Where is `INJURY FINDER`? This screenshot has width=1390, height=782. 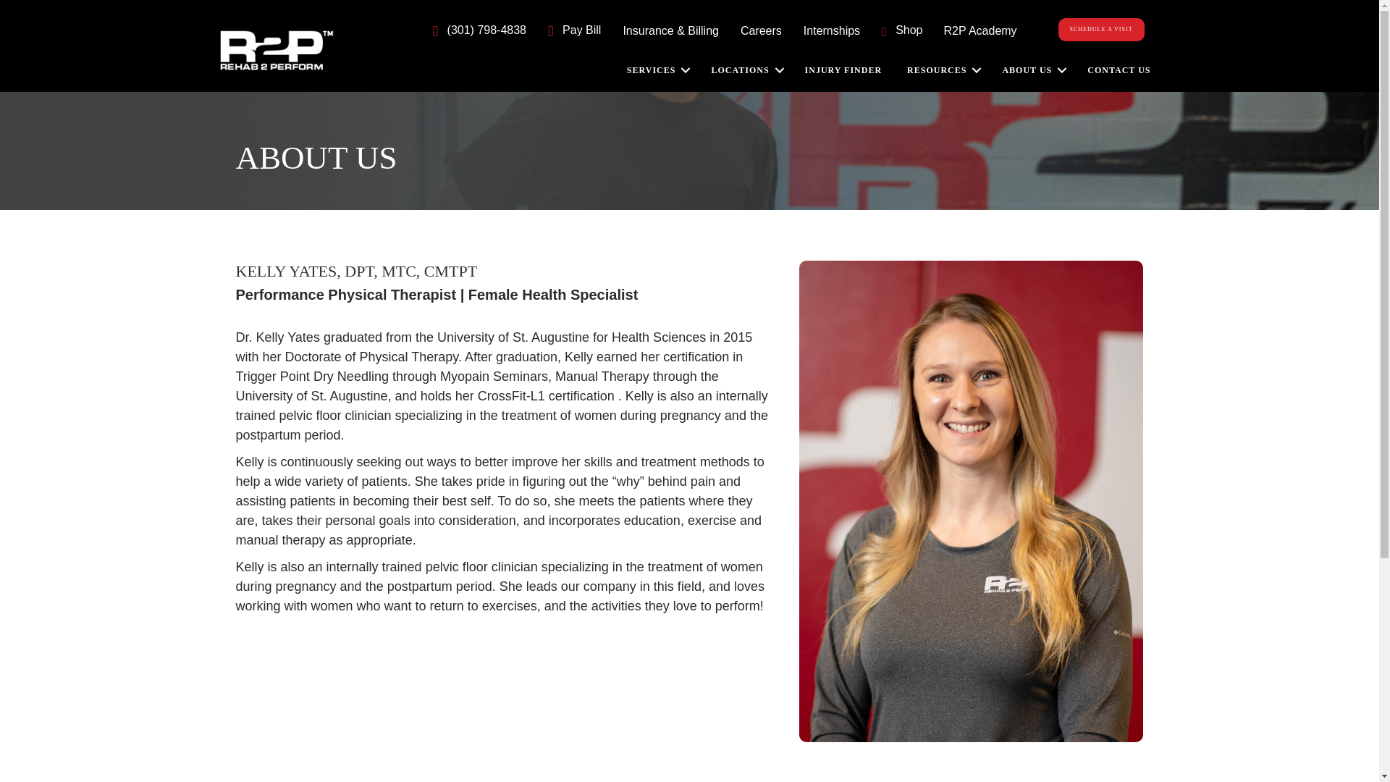 INJURY FINDER is located at coordinates (845, 70).